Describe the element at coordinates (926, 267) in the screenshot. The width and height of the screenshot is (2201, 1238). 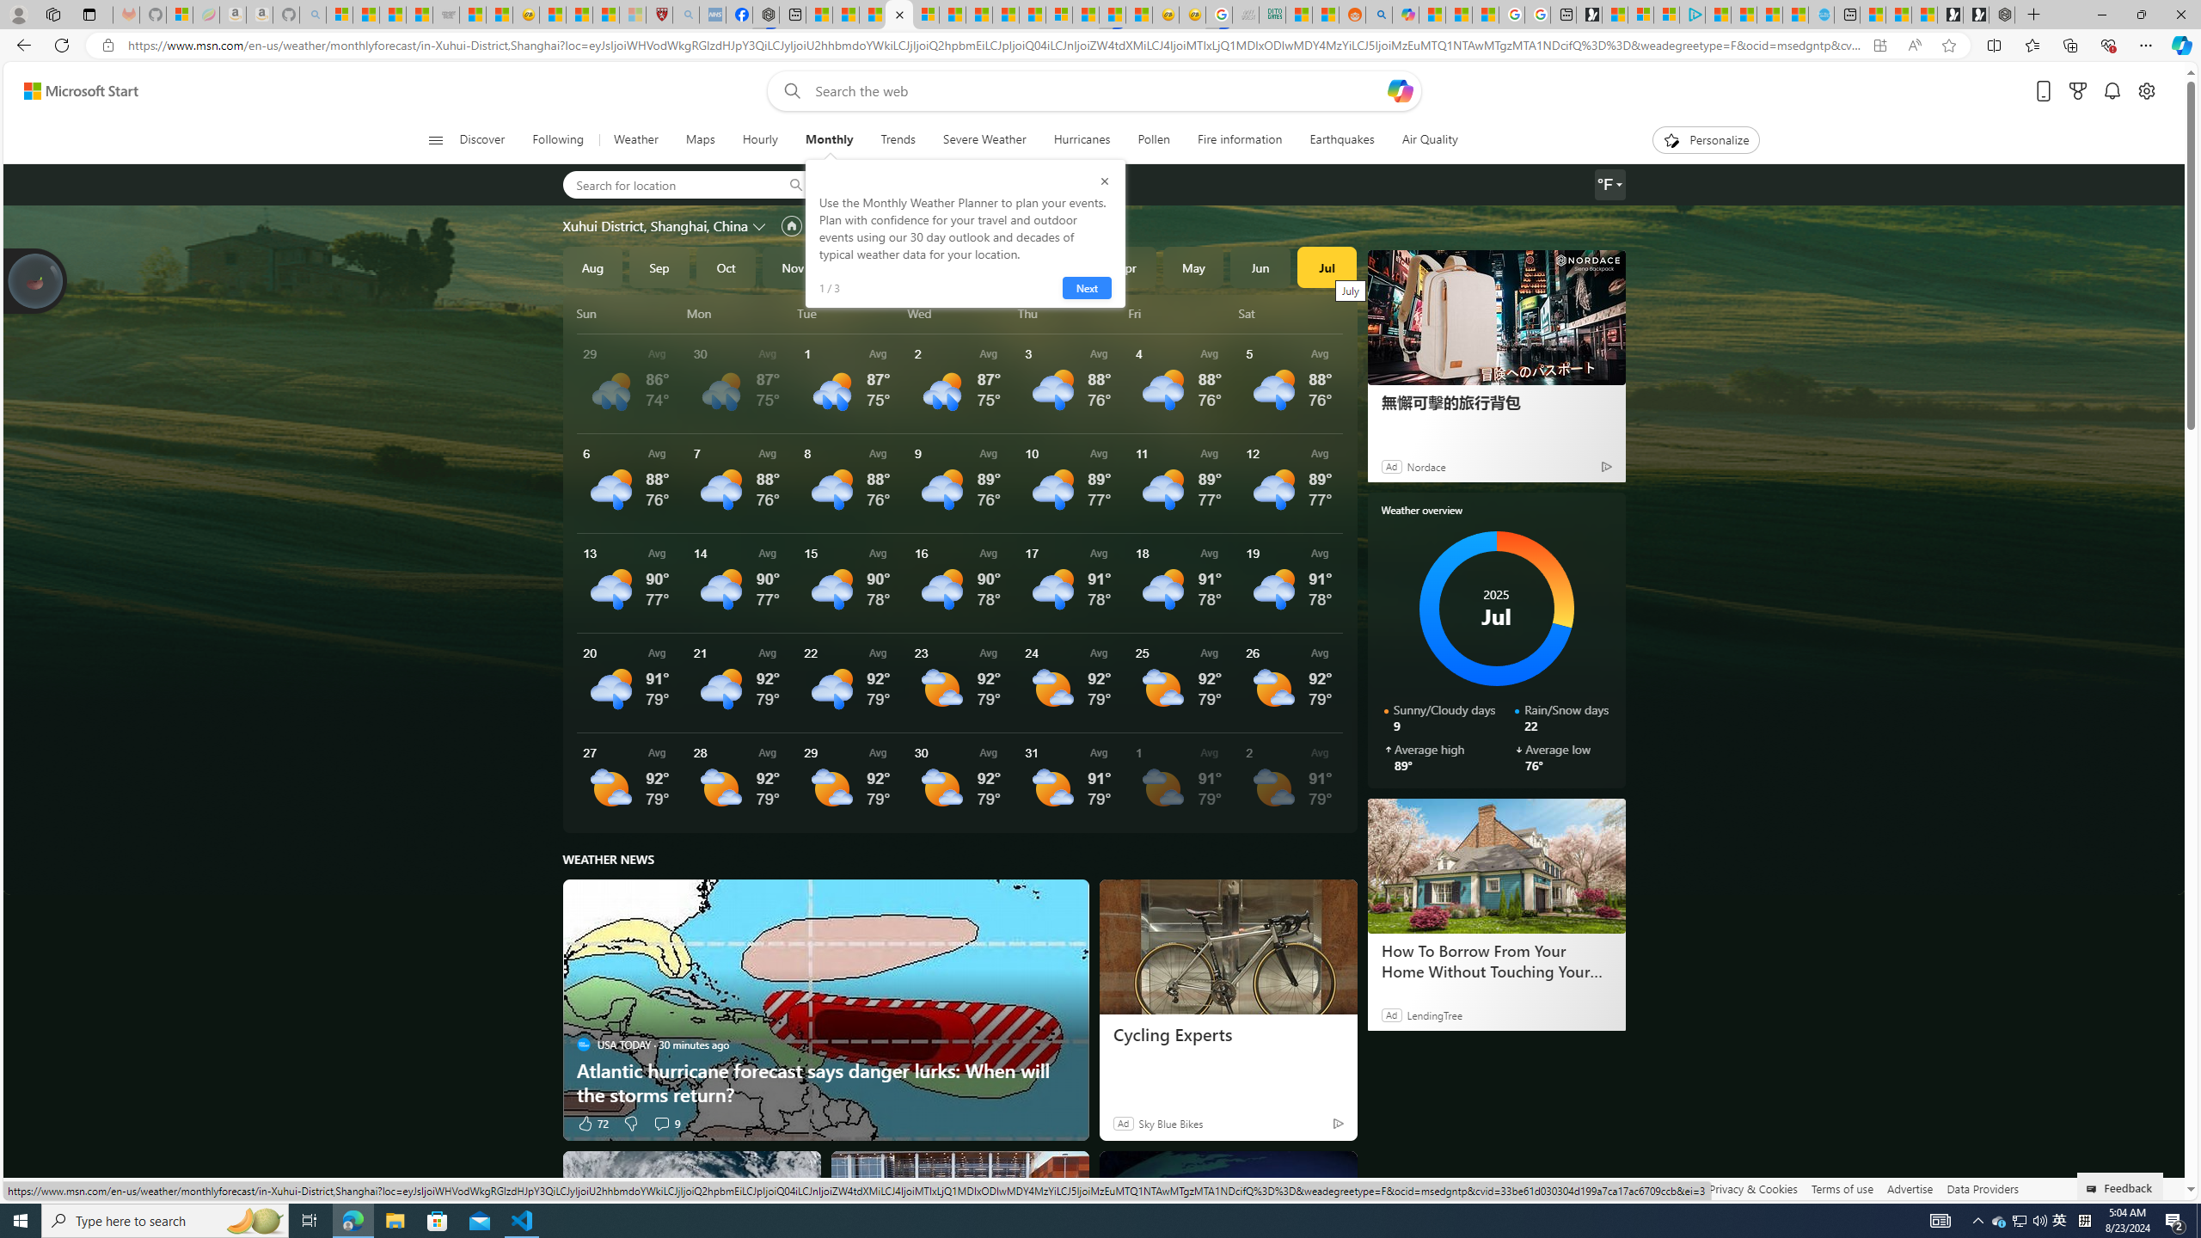
I see `2025Jan` at that location.